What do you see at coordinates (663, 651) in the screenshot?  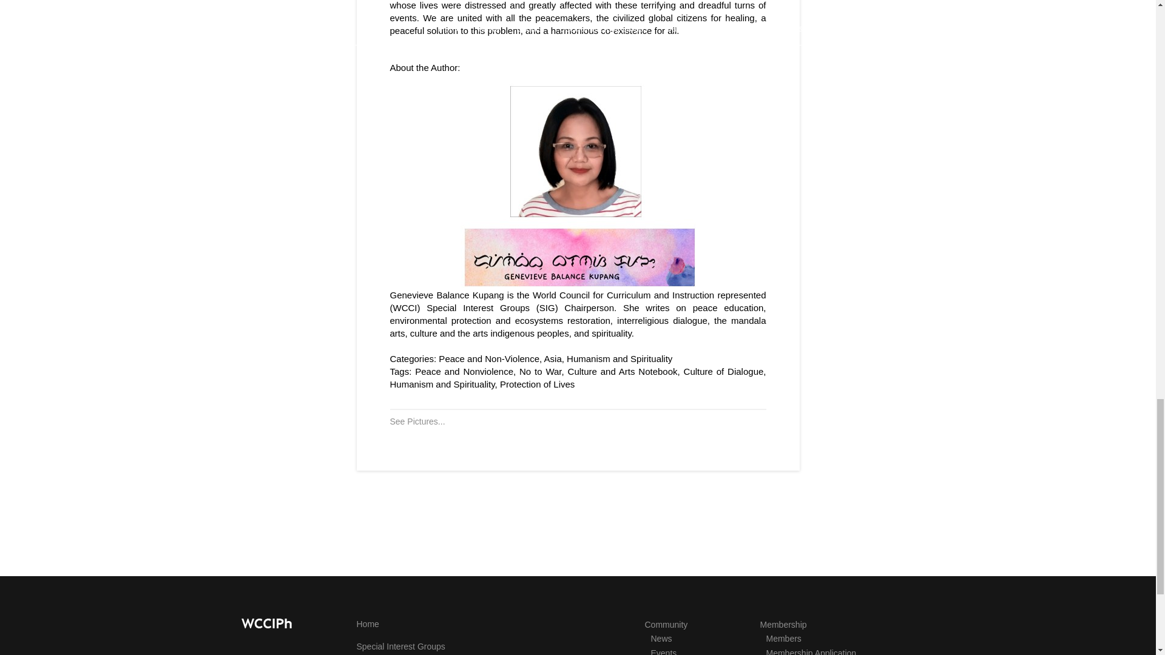 I see `Events` at bounding box center [663, 651].